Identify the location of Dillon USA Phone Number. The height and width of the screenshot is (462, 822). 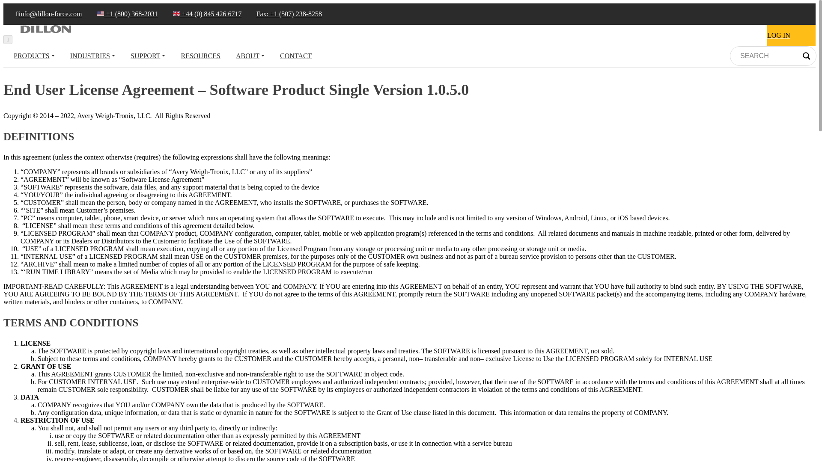
(121, 14).